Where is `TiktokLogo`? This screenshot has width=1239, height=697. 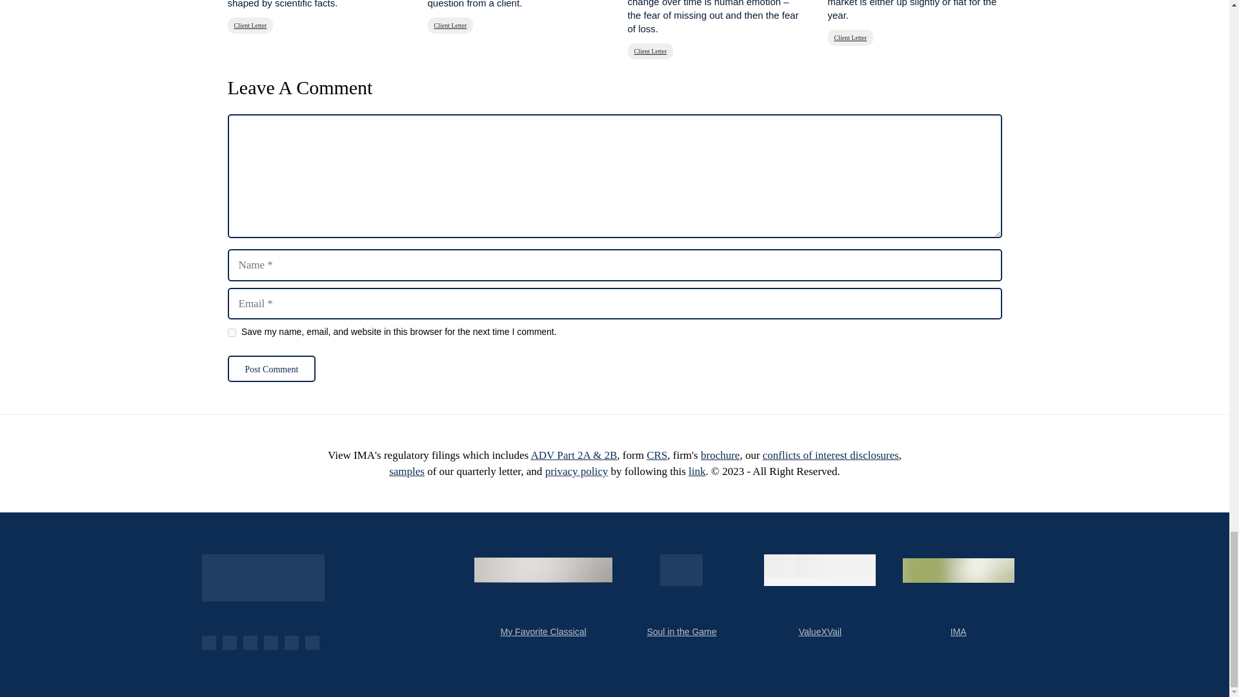 TiktokLogo is located at coordinates (311, 642).